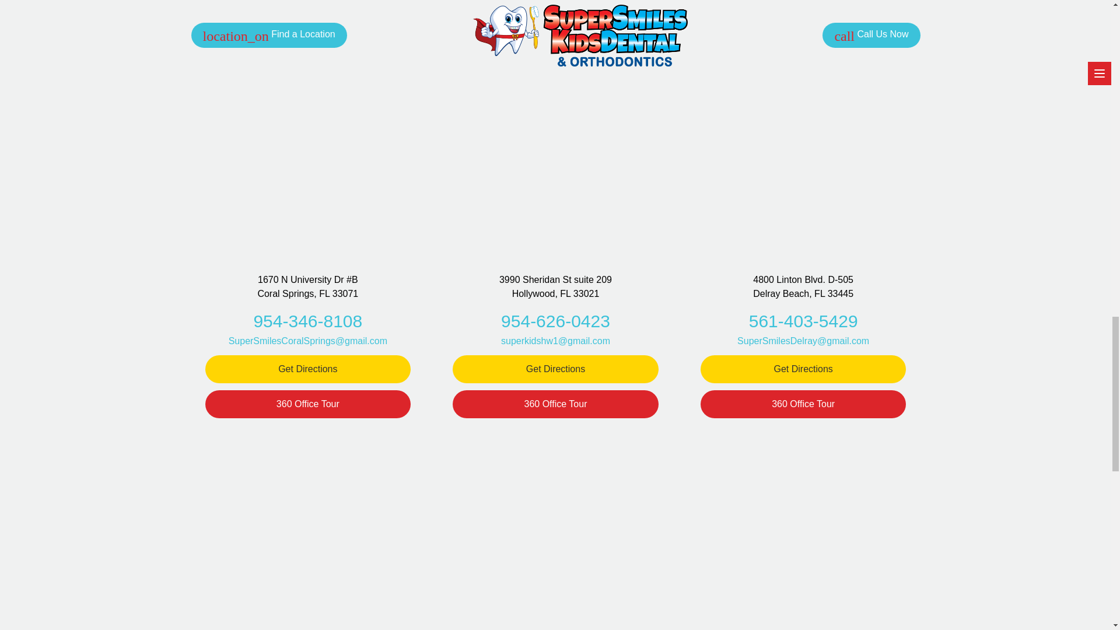 The image size is (1120, 630). I want to click on 954-346-8108, so click(307, 321).